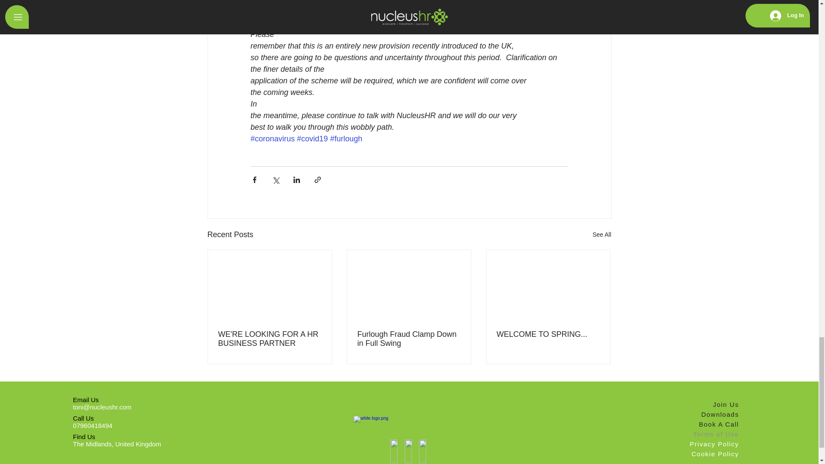 The height and width of the screenshot is (464, 825). I want to click on Privacy Policy, so click(710, 444).